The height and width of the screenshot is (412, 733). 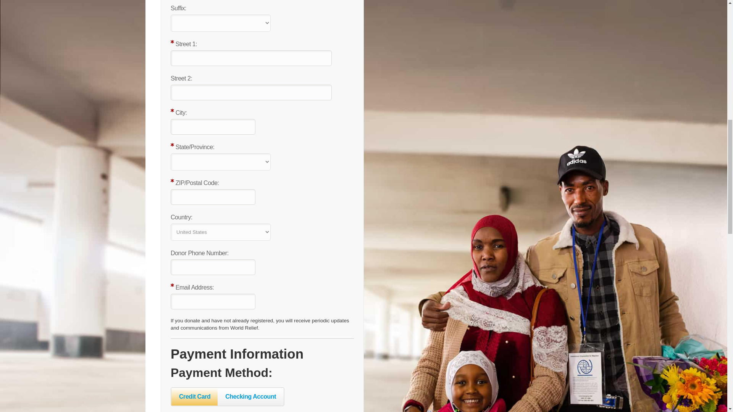 What do you see at coordinates (195, 396) in the screenshot?
I see `Credit Card` at bounding box center [195, 396].